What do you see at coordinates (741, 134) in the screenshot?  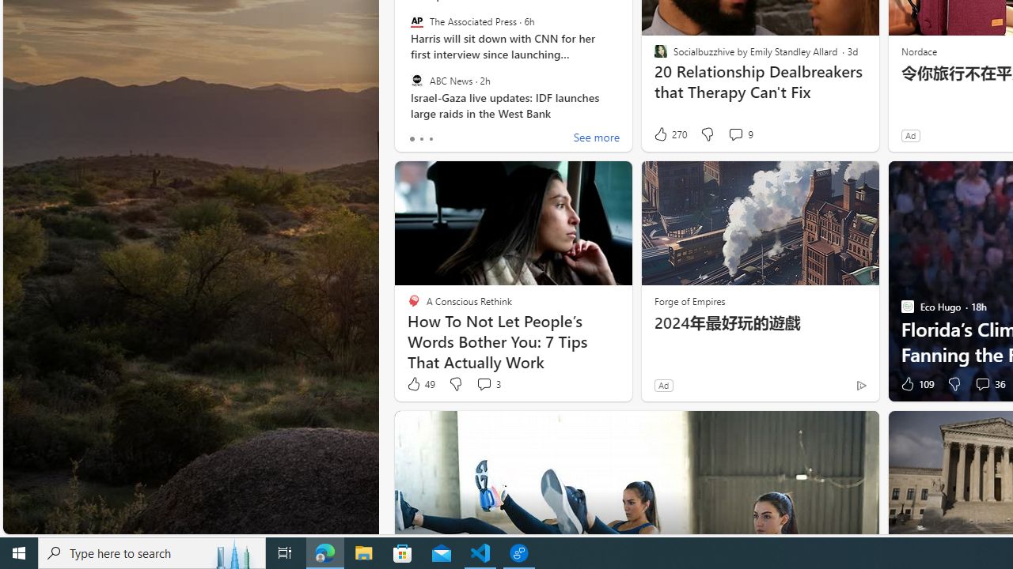 I see `View comments 9 Comment` at bounding box center [741, 134].